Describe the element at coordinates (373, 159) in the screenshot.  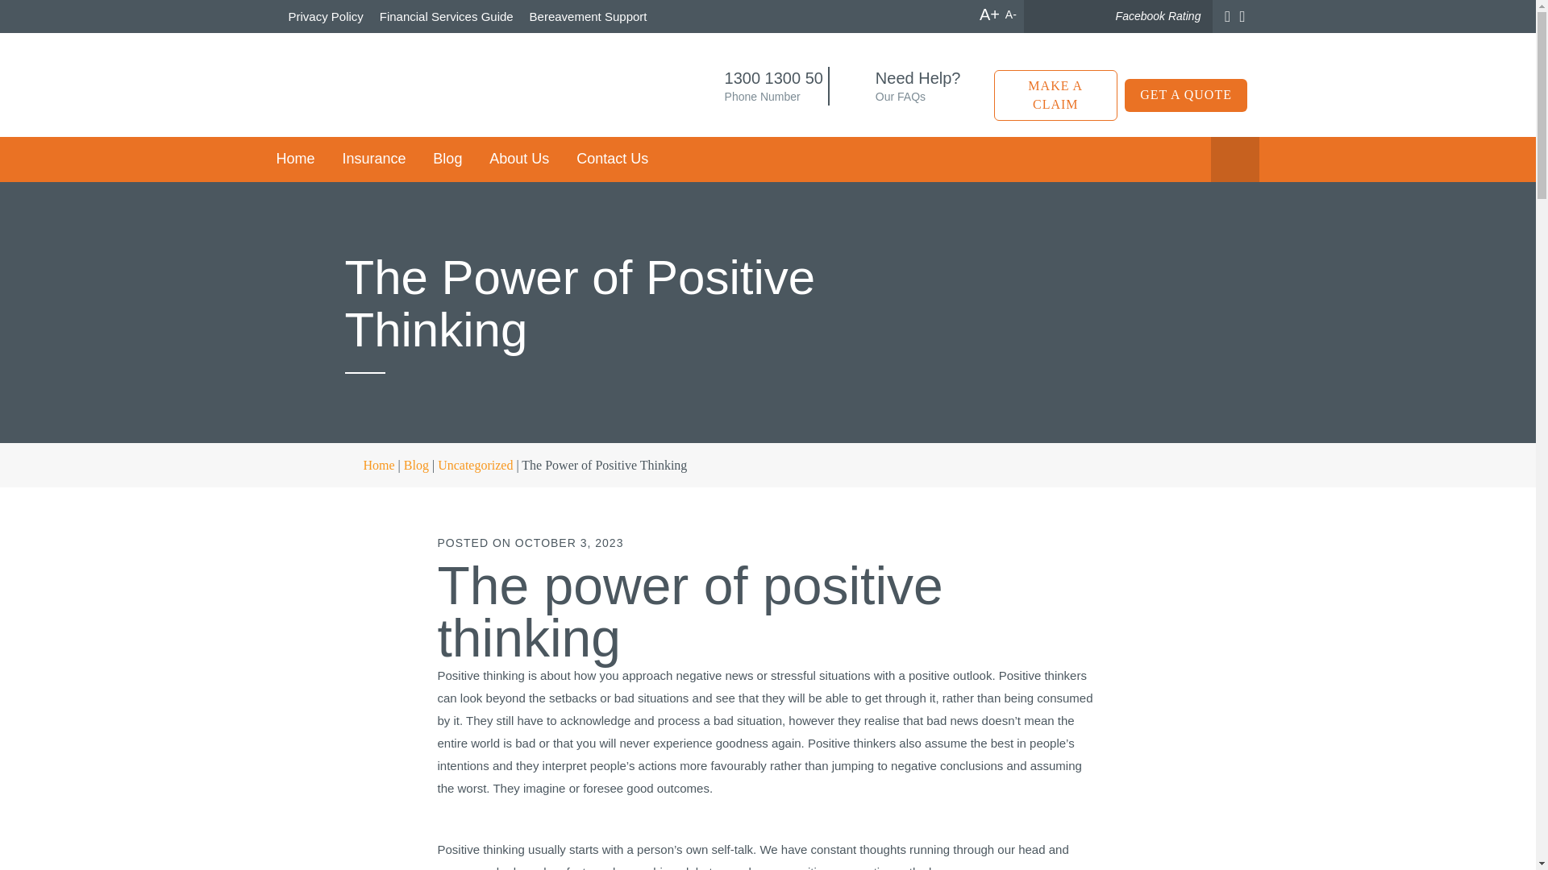
I see `Insurance` at that location.